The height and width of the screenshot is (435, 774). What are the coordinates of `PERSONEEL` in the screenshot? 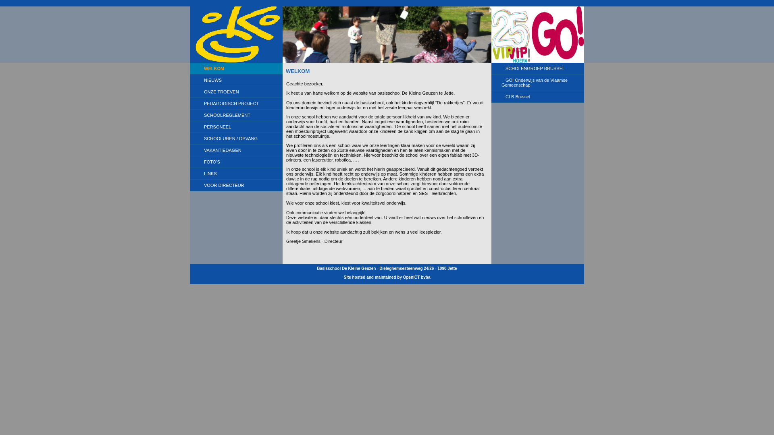 It's located at (236, 127).